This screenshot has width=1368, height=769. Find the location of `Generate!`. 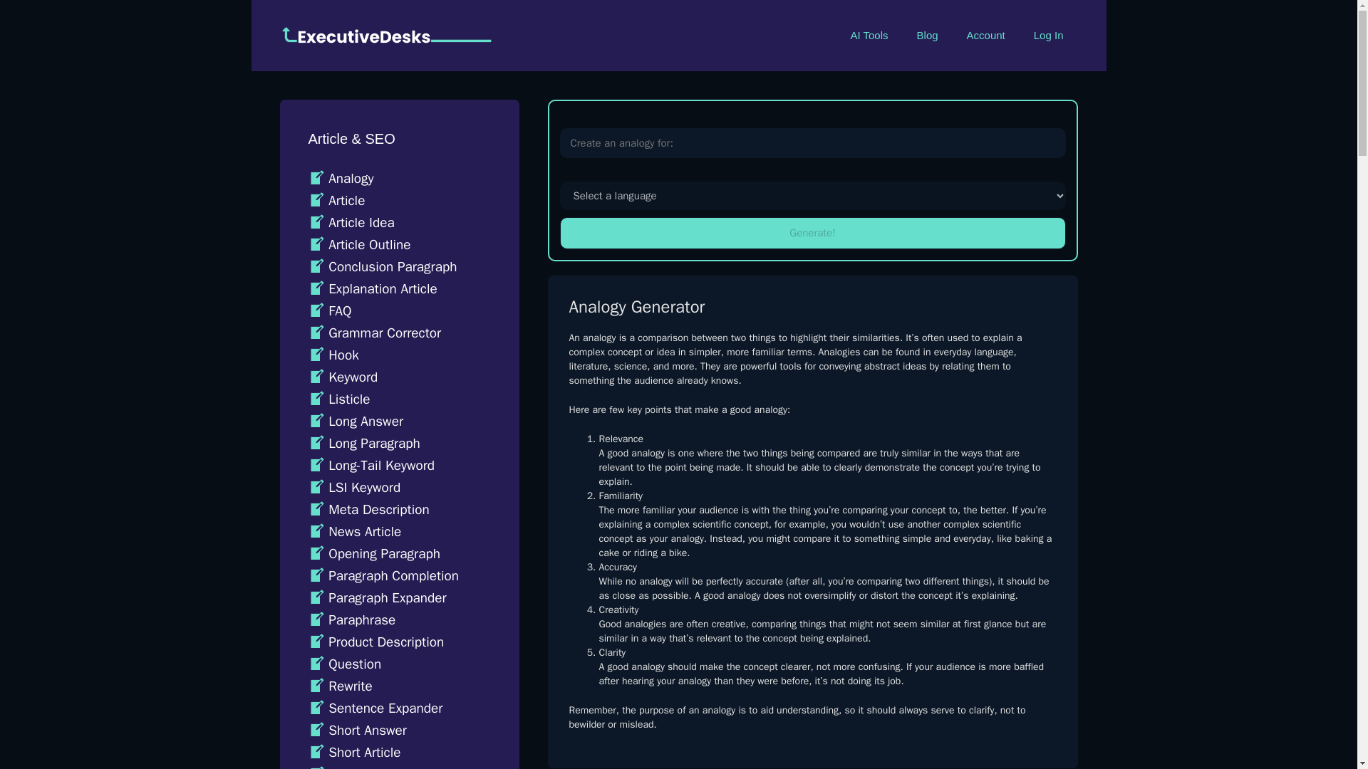

Generate! is located at coordinates (812, 232).